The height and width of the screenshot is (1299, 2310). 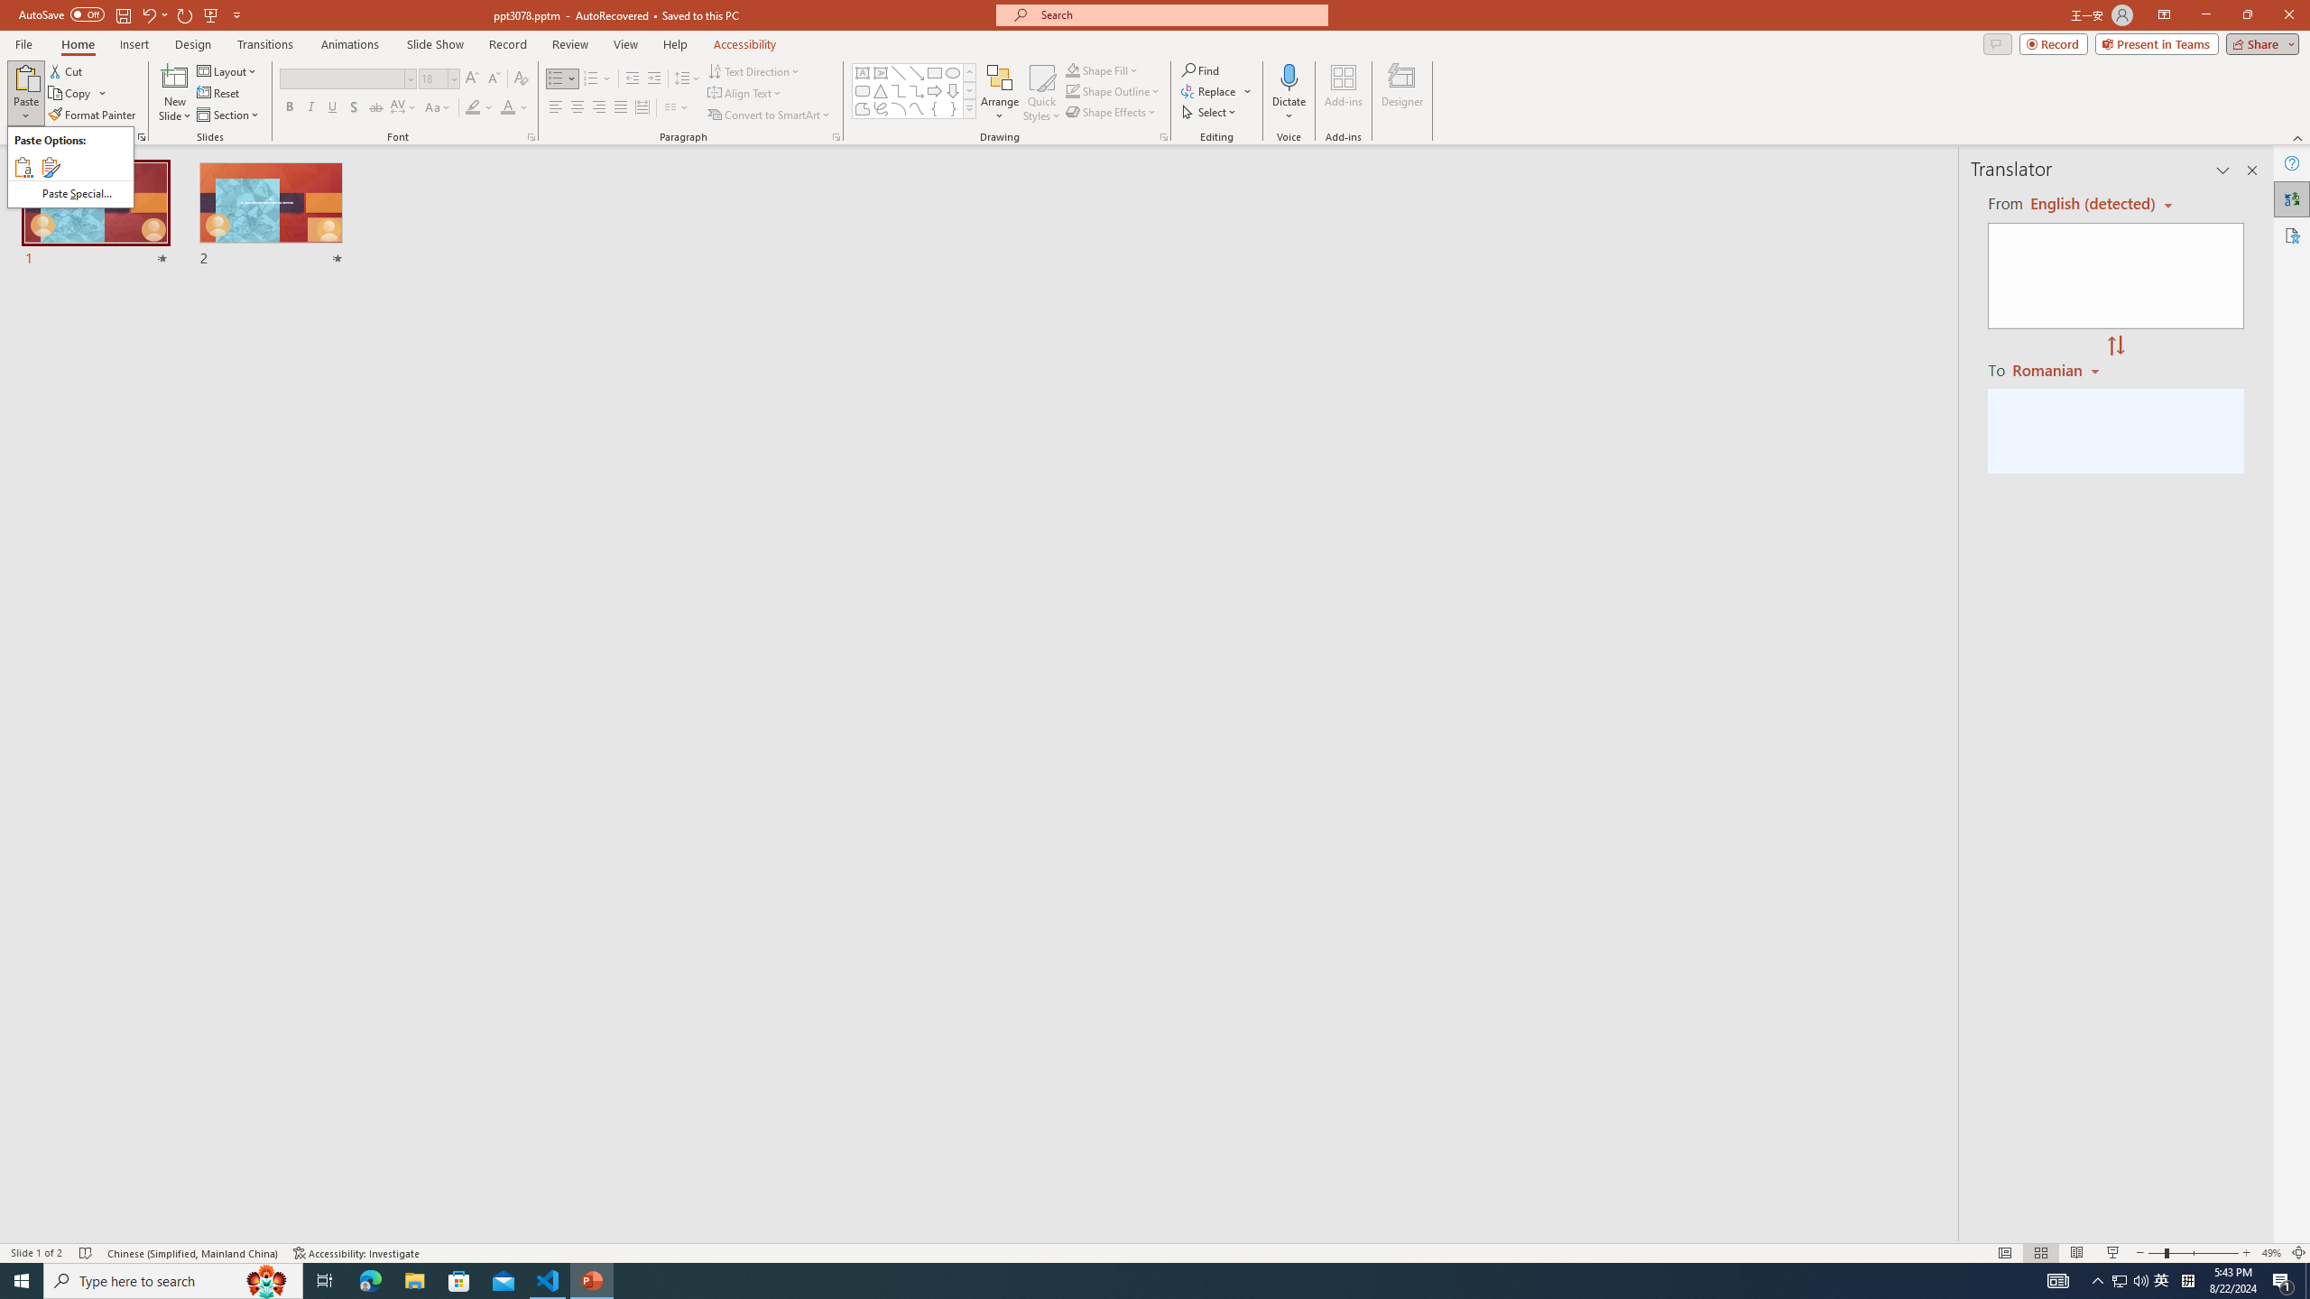 I want to click on Visual Studio Code - 1 running window, so click(x=473, y=108).